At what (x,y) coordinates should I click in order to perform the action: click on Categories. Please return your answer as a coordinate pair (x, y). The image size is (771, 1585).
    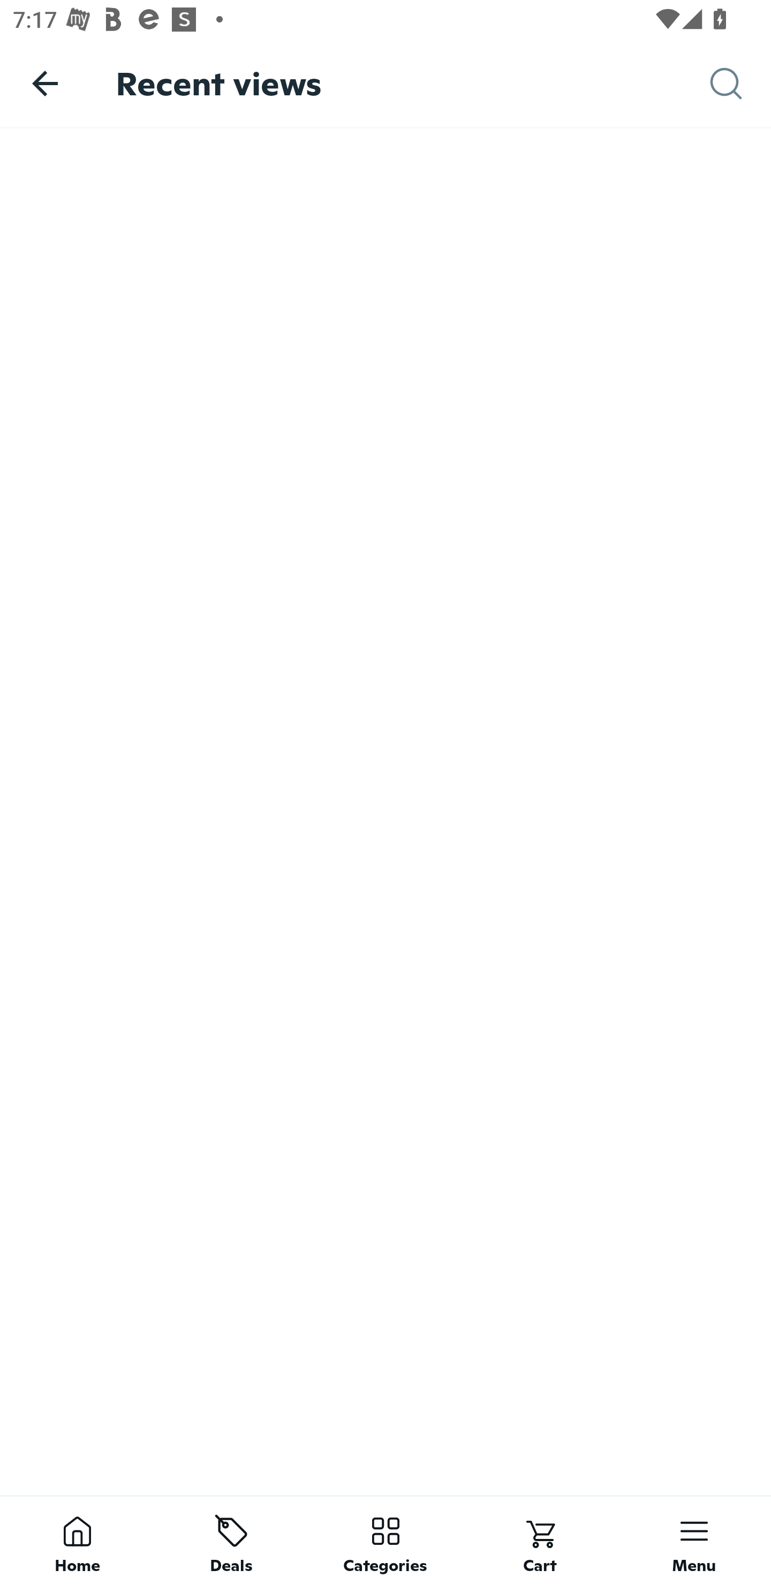
    Looking at the image, I should click on (385, 1540).